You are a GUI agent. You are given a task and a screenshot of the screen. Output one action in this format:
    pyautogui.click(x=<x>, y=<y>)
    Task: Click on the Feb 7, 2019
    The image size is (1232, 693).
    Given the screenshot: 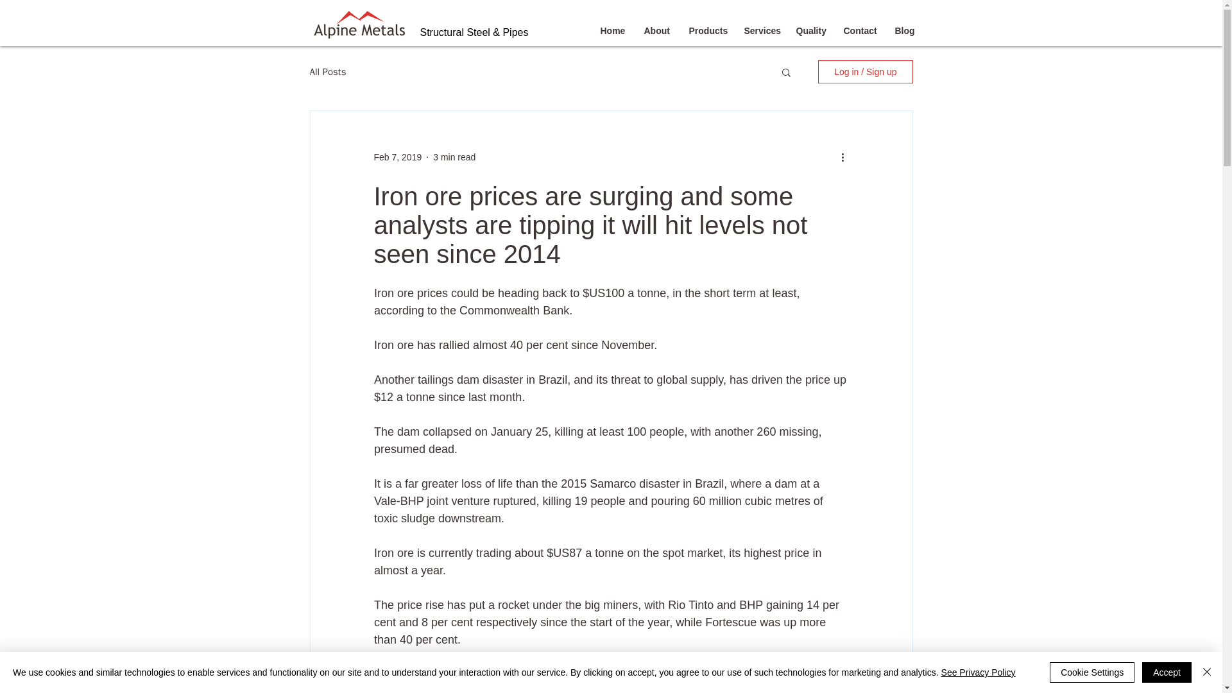 What is the action you would take?
    pyautogui.click(x=397, y=157)
    